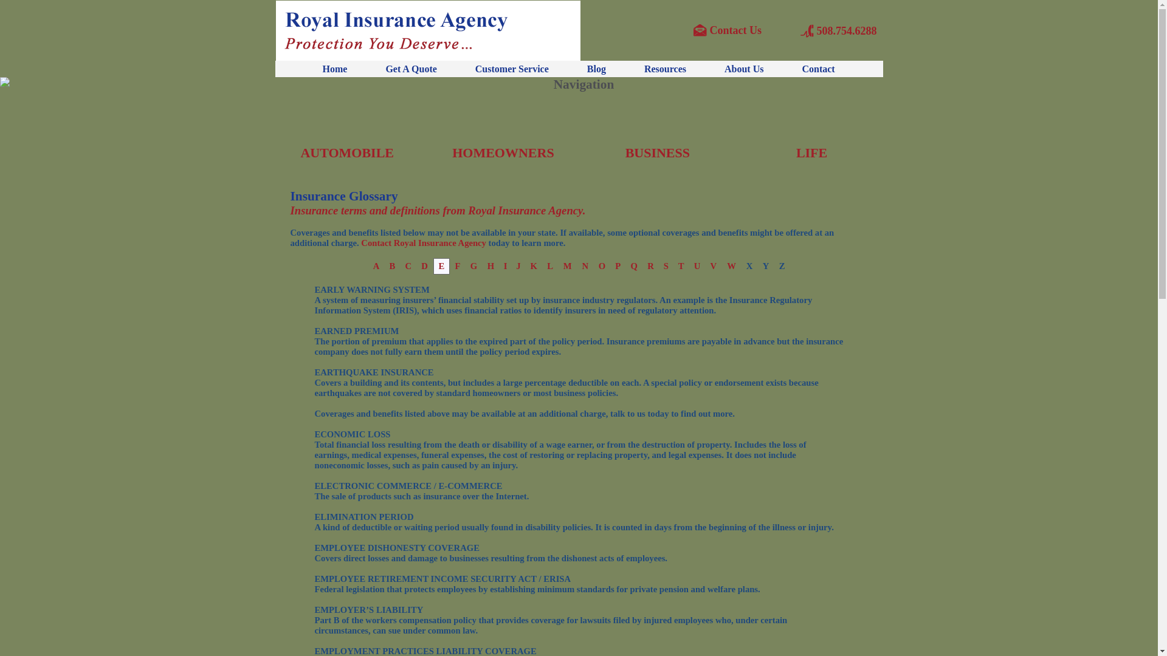 The image size is (1167, 656). What do you see at coordinates (411, 69) in the screenshot?
I see `Get A Quote` at bounding box center [411, 69].